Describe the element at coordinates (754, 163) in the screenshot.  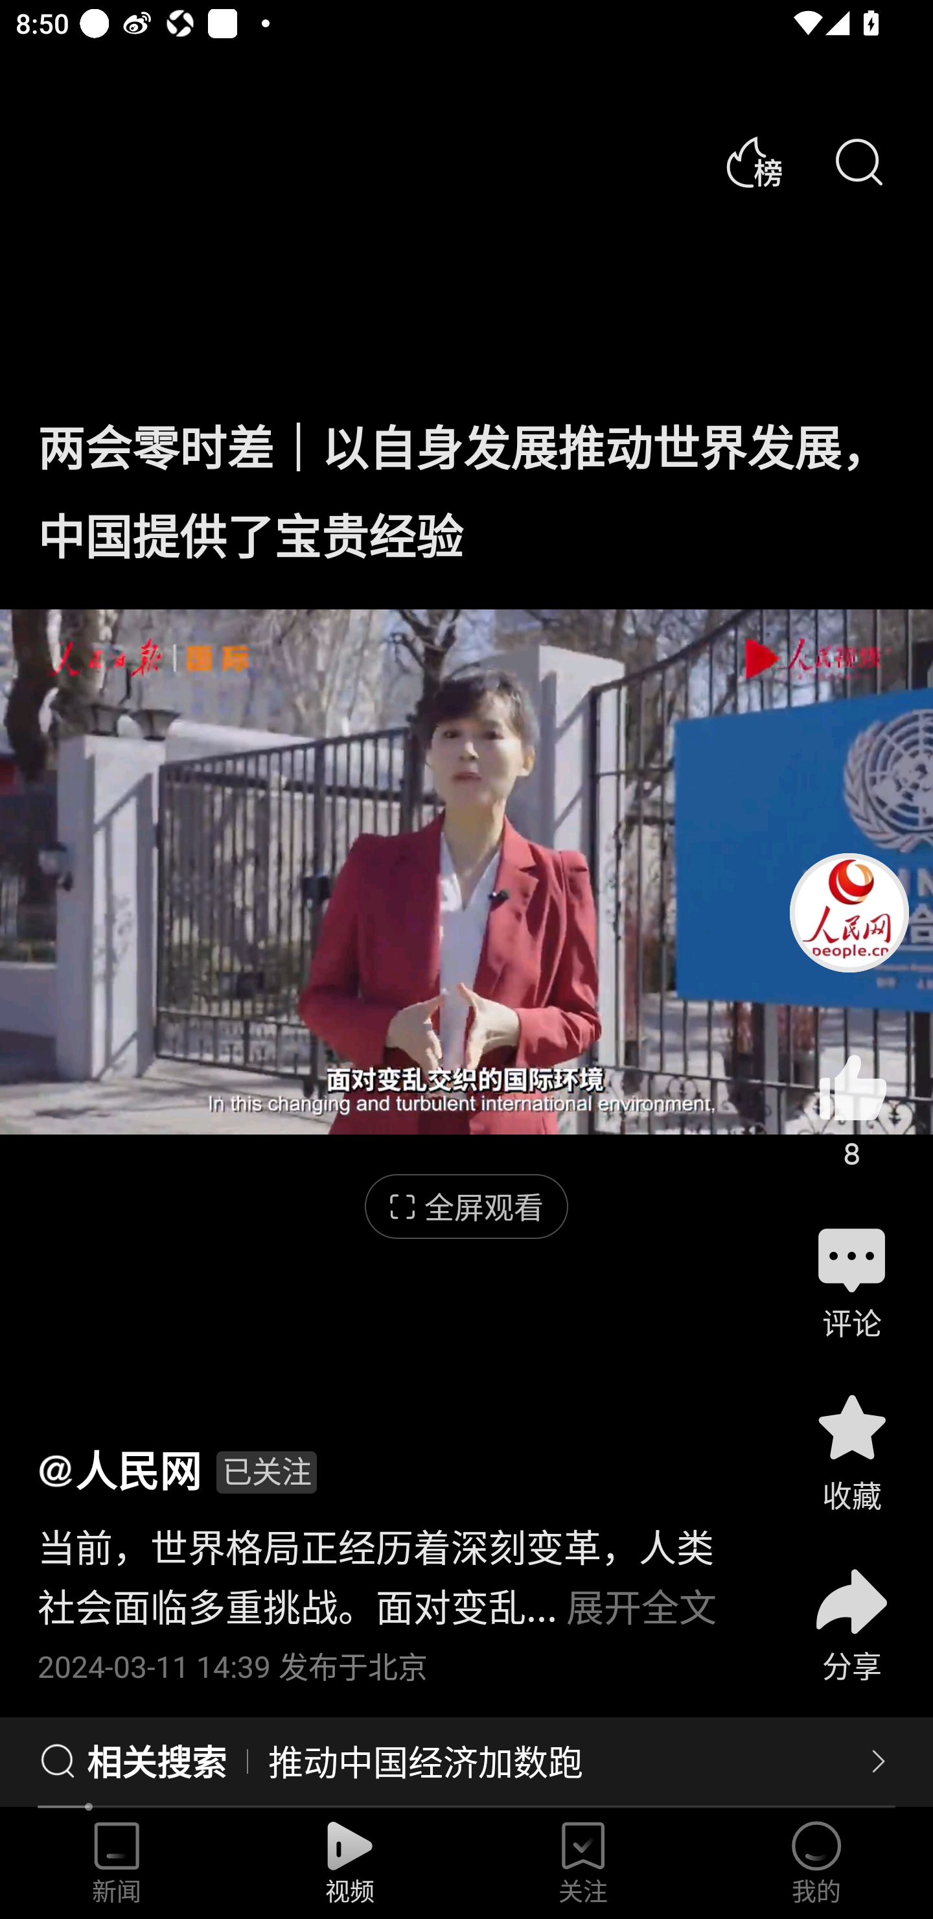
I see ` 热榜` at that location.